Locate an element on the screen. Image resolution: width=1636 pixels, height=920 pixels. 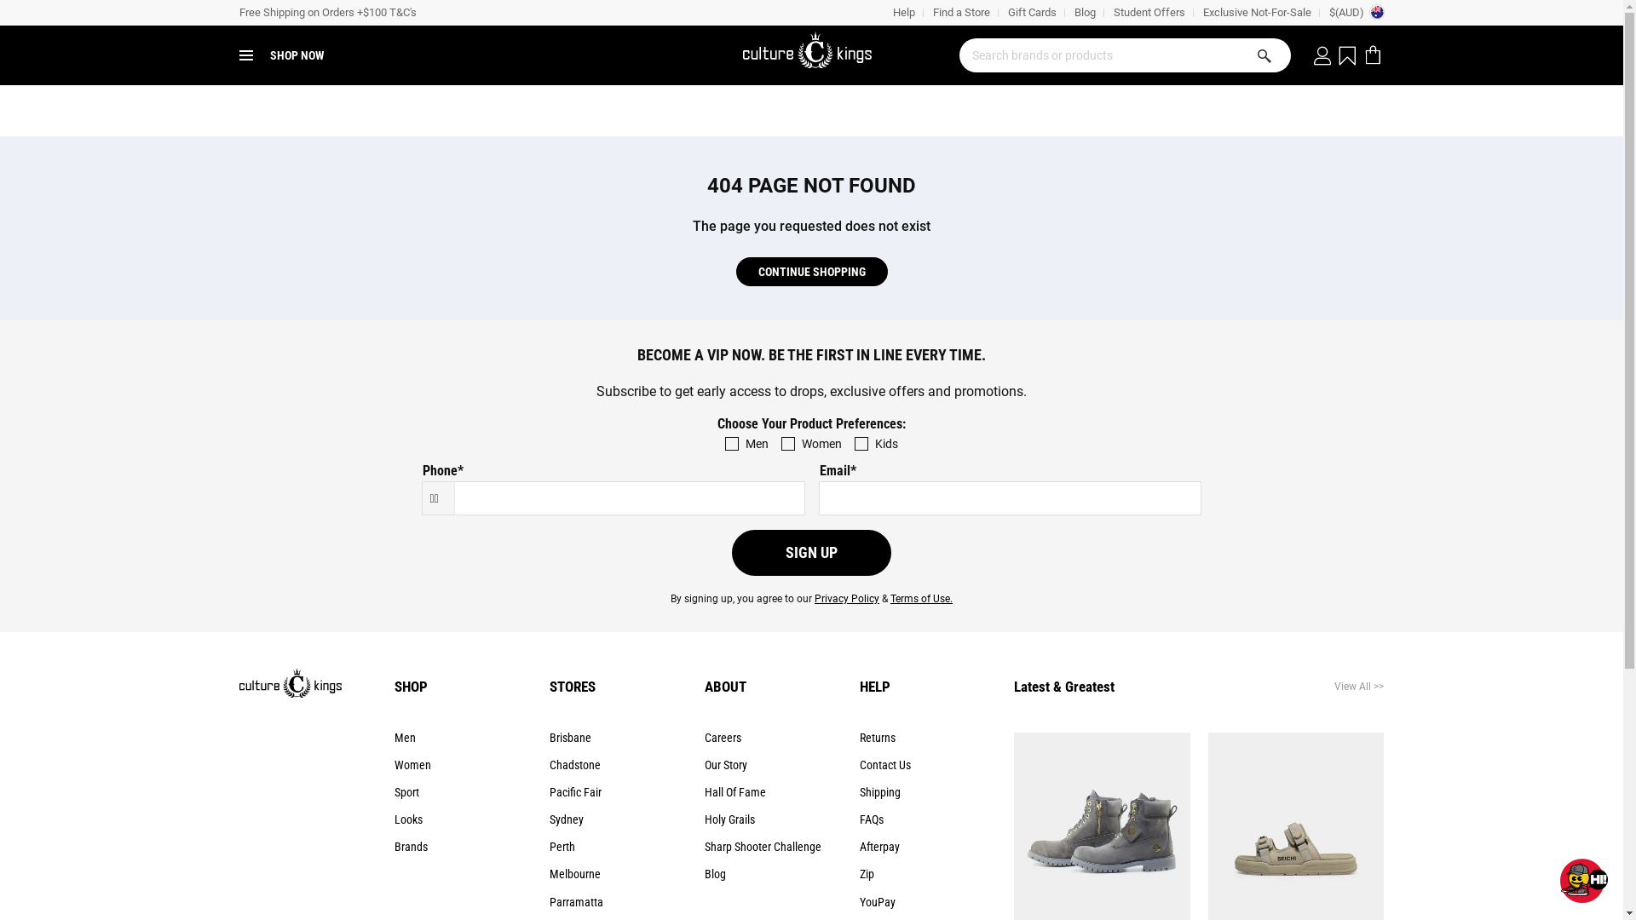
Careers is located at coordinates (723, 738).